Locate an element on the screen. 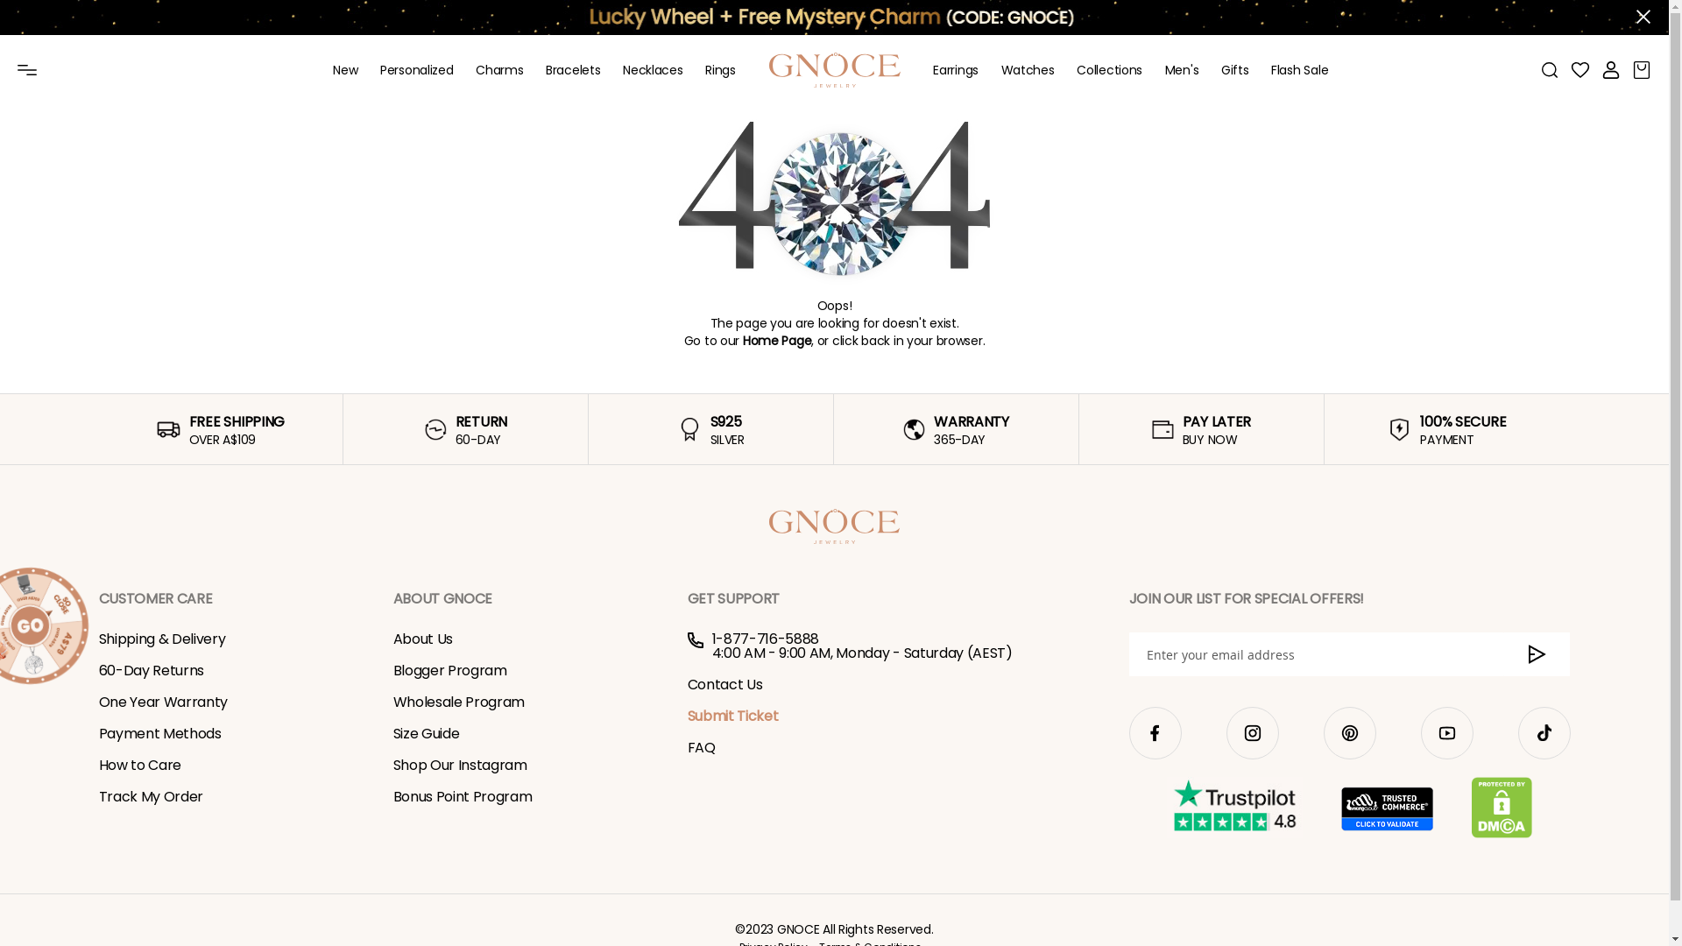 The image size is (1682, 946). Rings is located at coordinates (720, 70).